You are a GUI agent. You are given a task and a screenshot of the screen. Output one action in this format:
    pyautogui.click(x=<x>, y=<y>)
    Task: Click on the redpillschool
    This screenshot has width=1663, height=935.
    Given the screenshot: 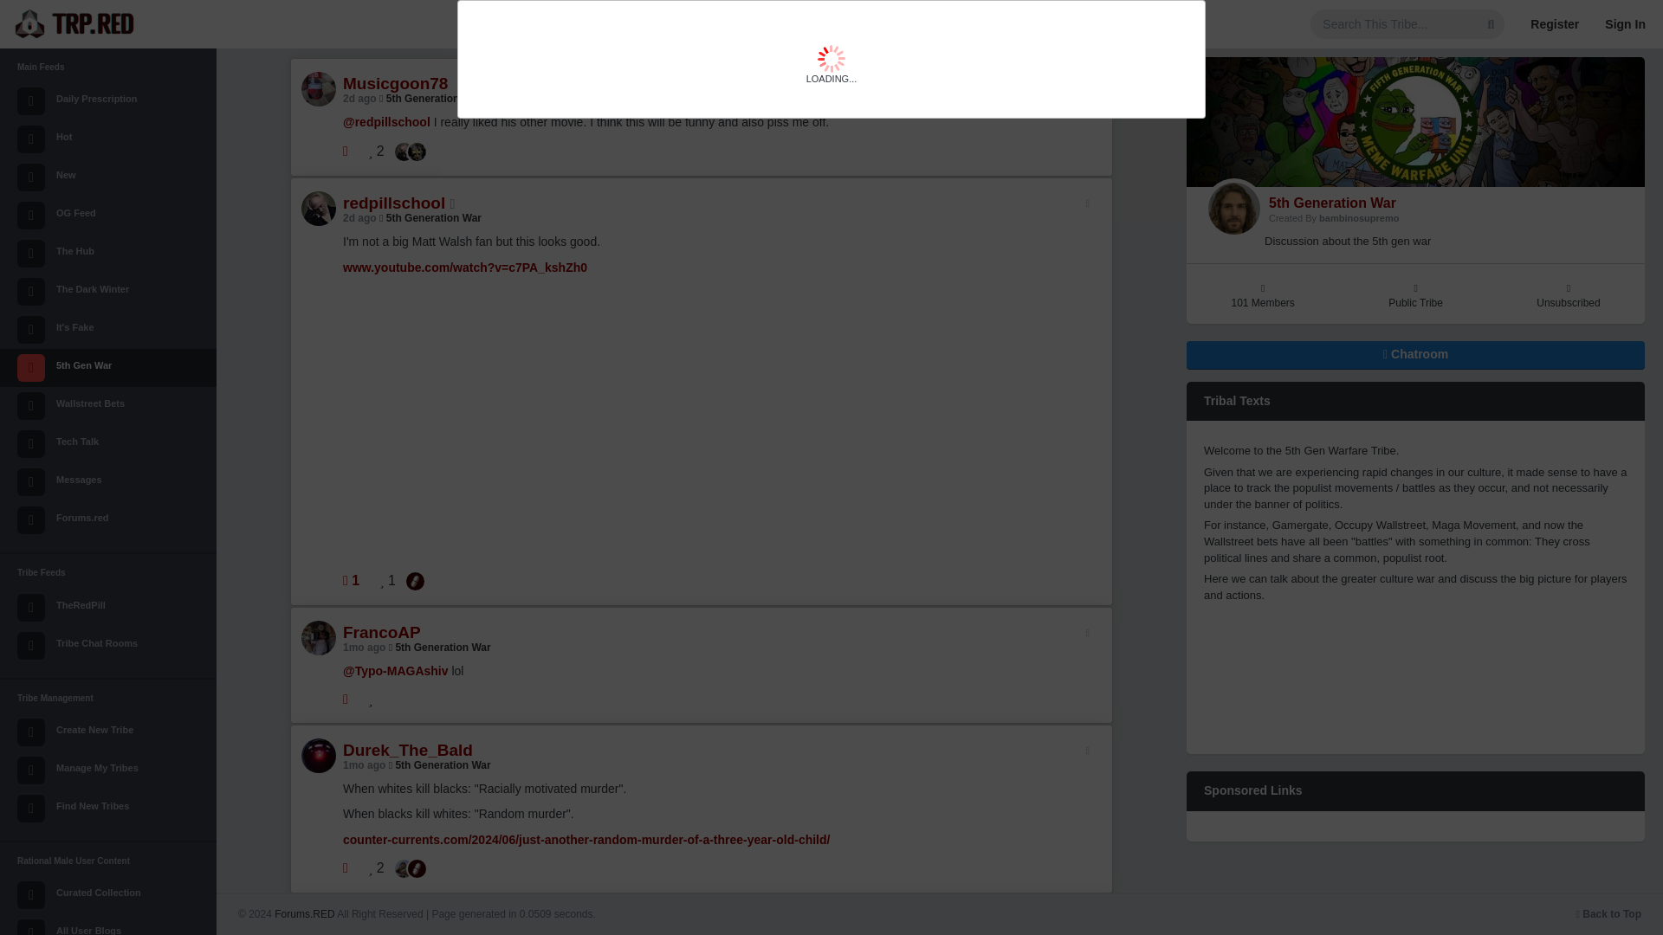 What is the action you would take?
    pyautogui.click(x=398, y=151)
    